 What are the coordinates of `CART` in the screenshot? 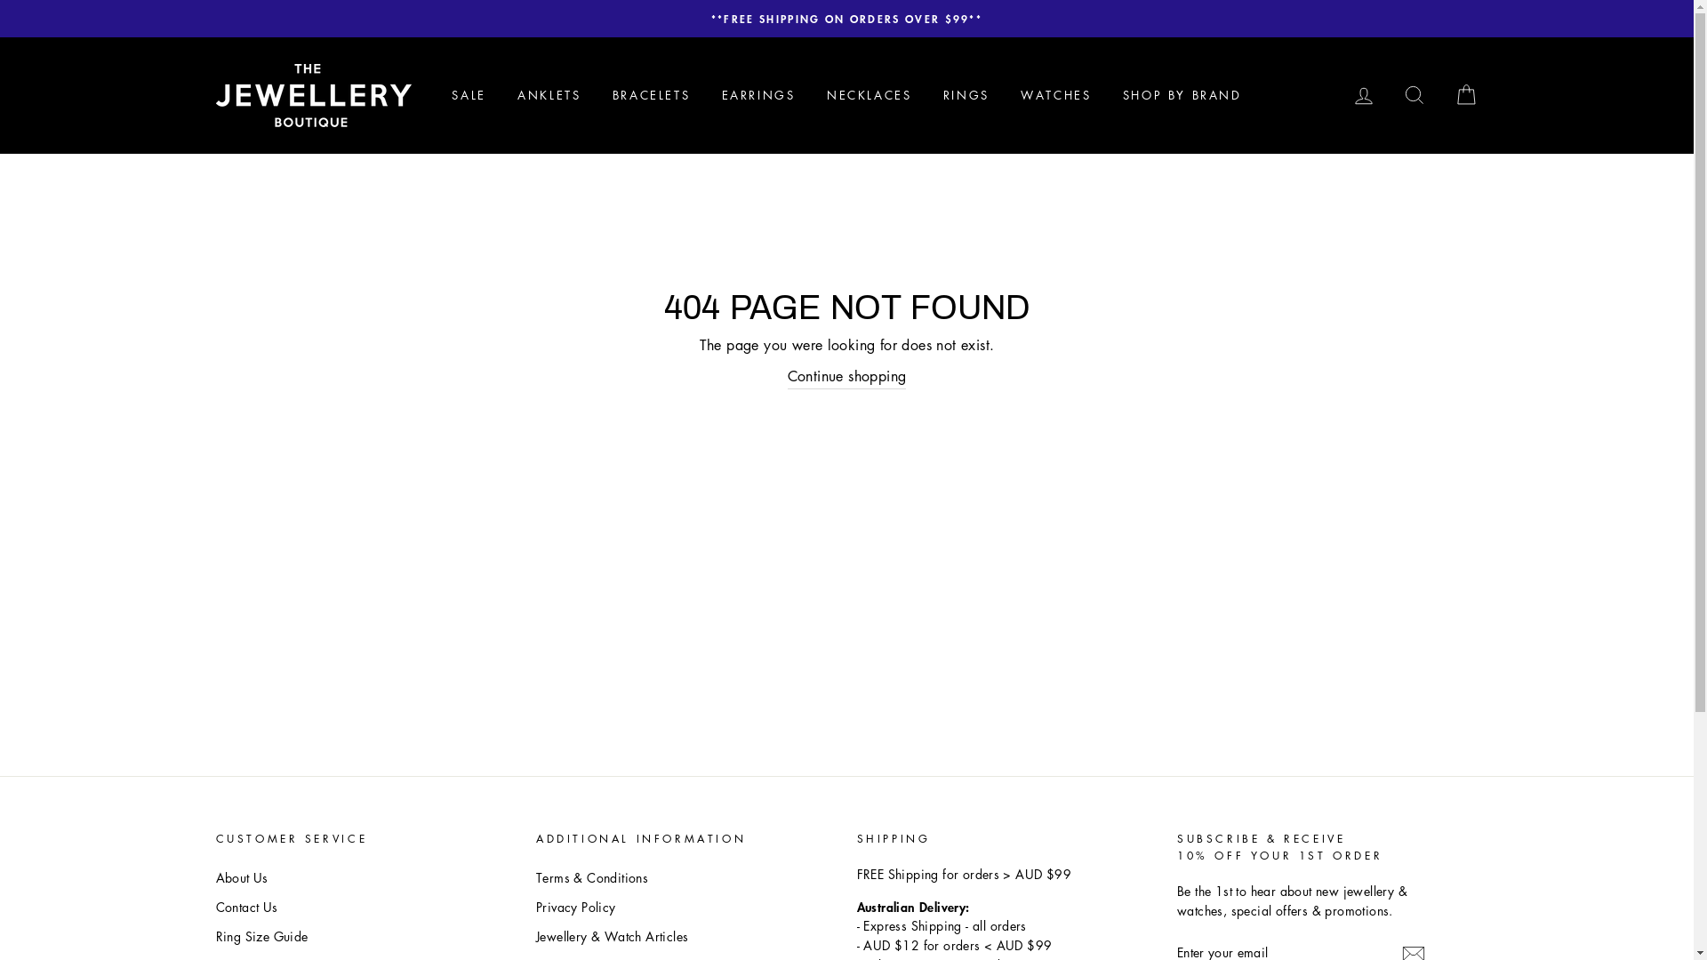 It's located at (1465, 96).